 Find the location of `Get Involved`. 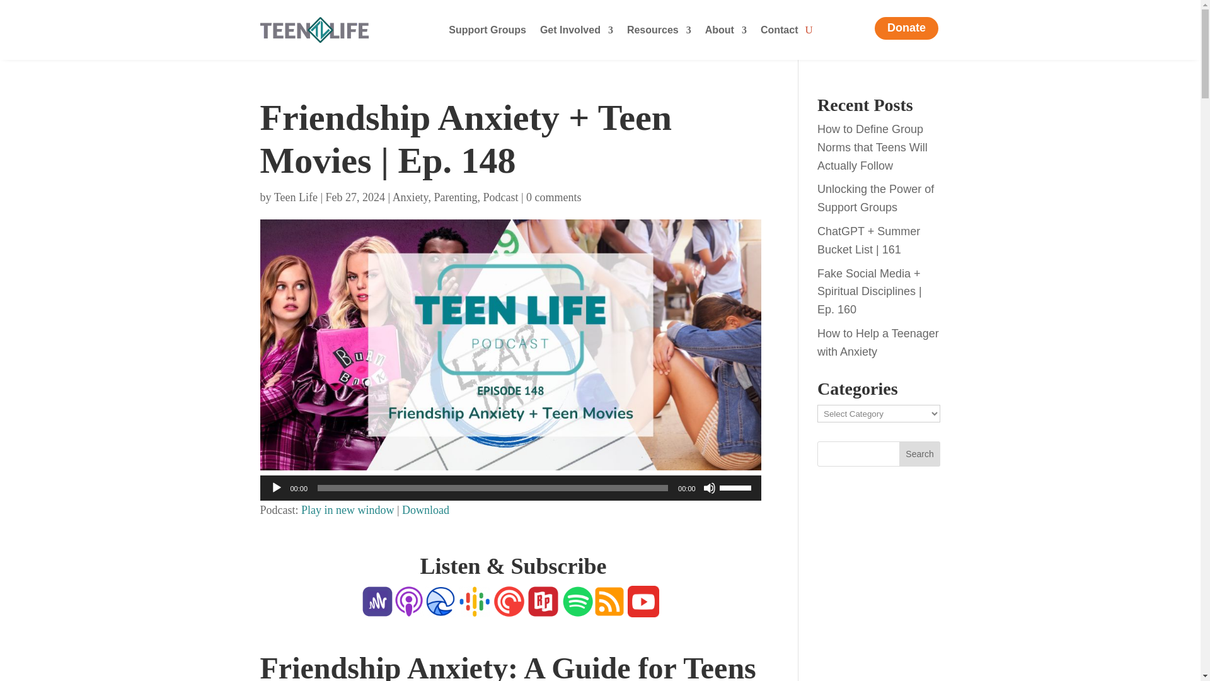

Get Involved is located at coordinates (576, 32).